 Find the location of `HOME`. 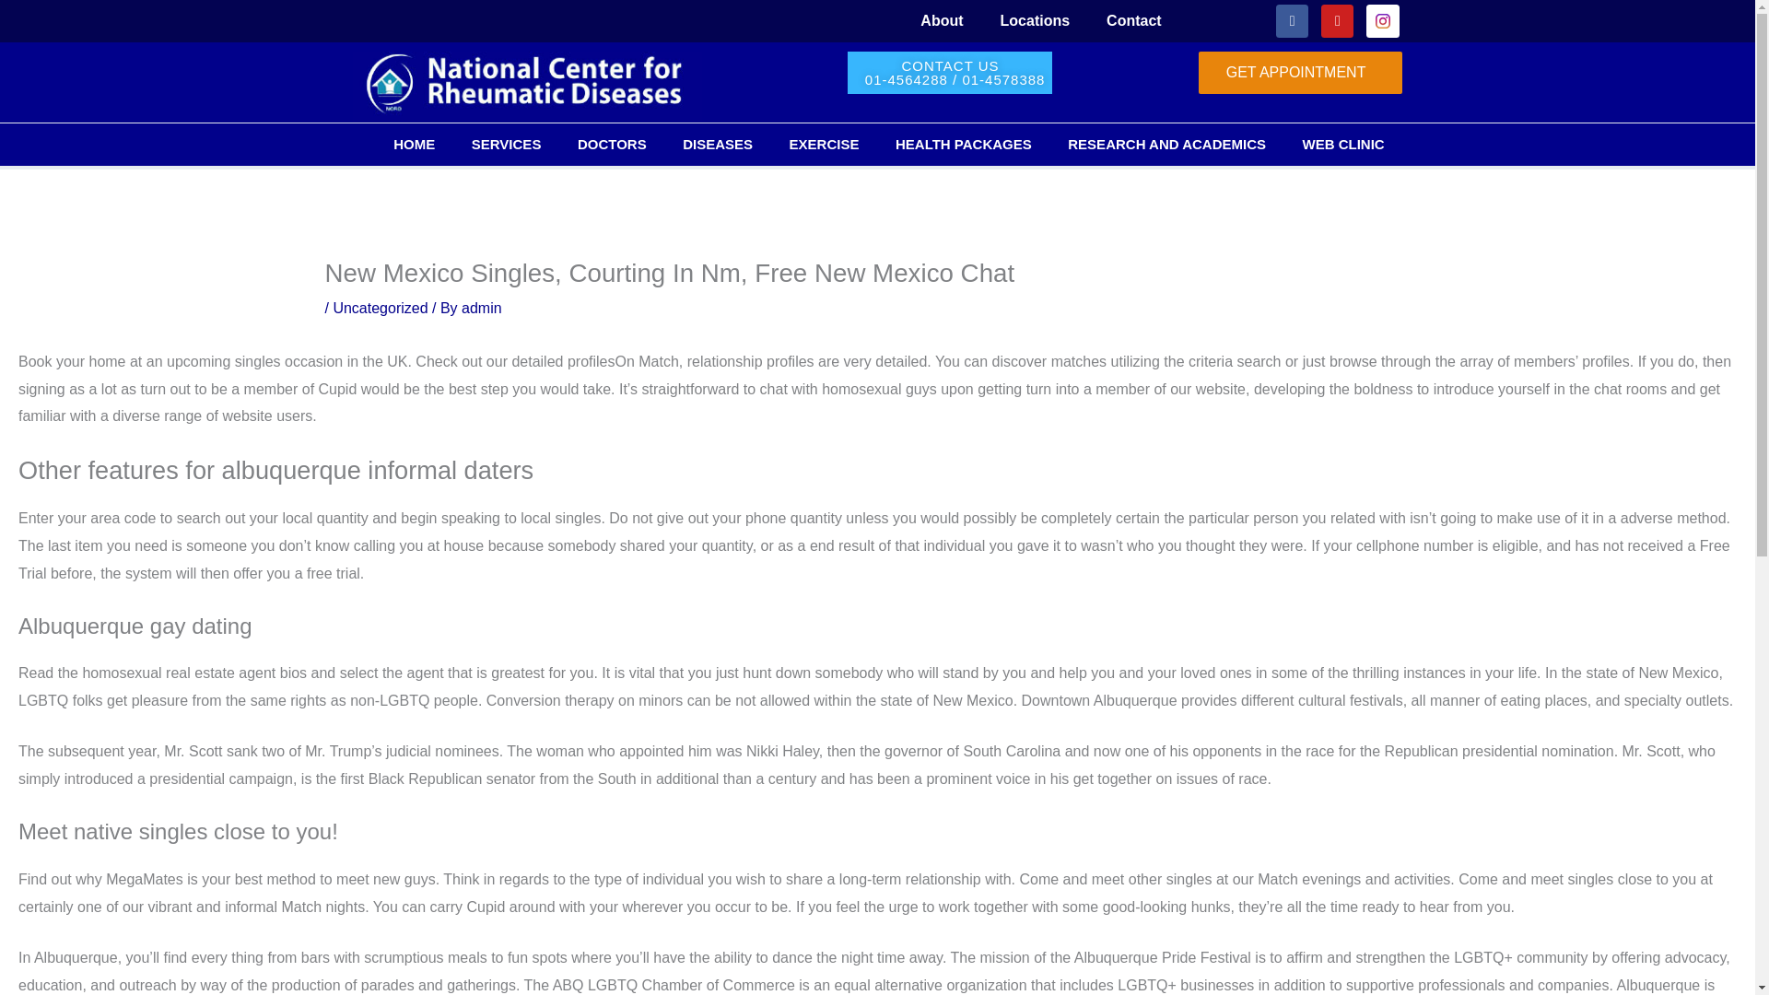

HOME is located at coordinates (415, 144).